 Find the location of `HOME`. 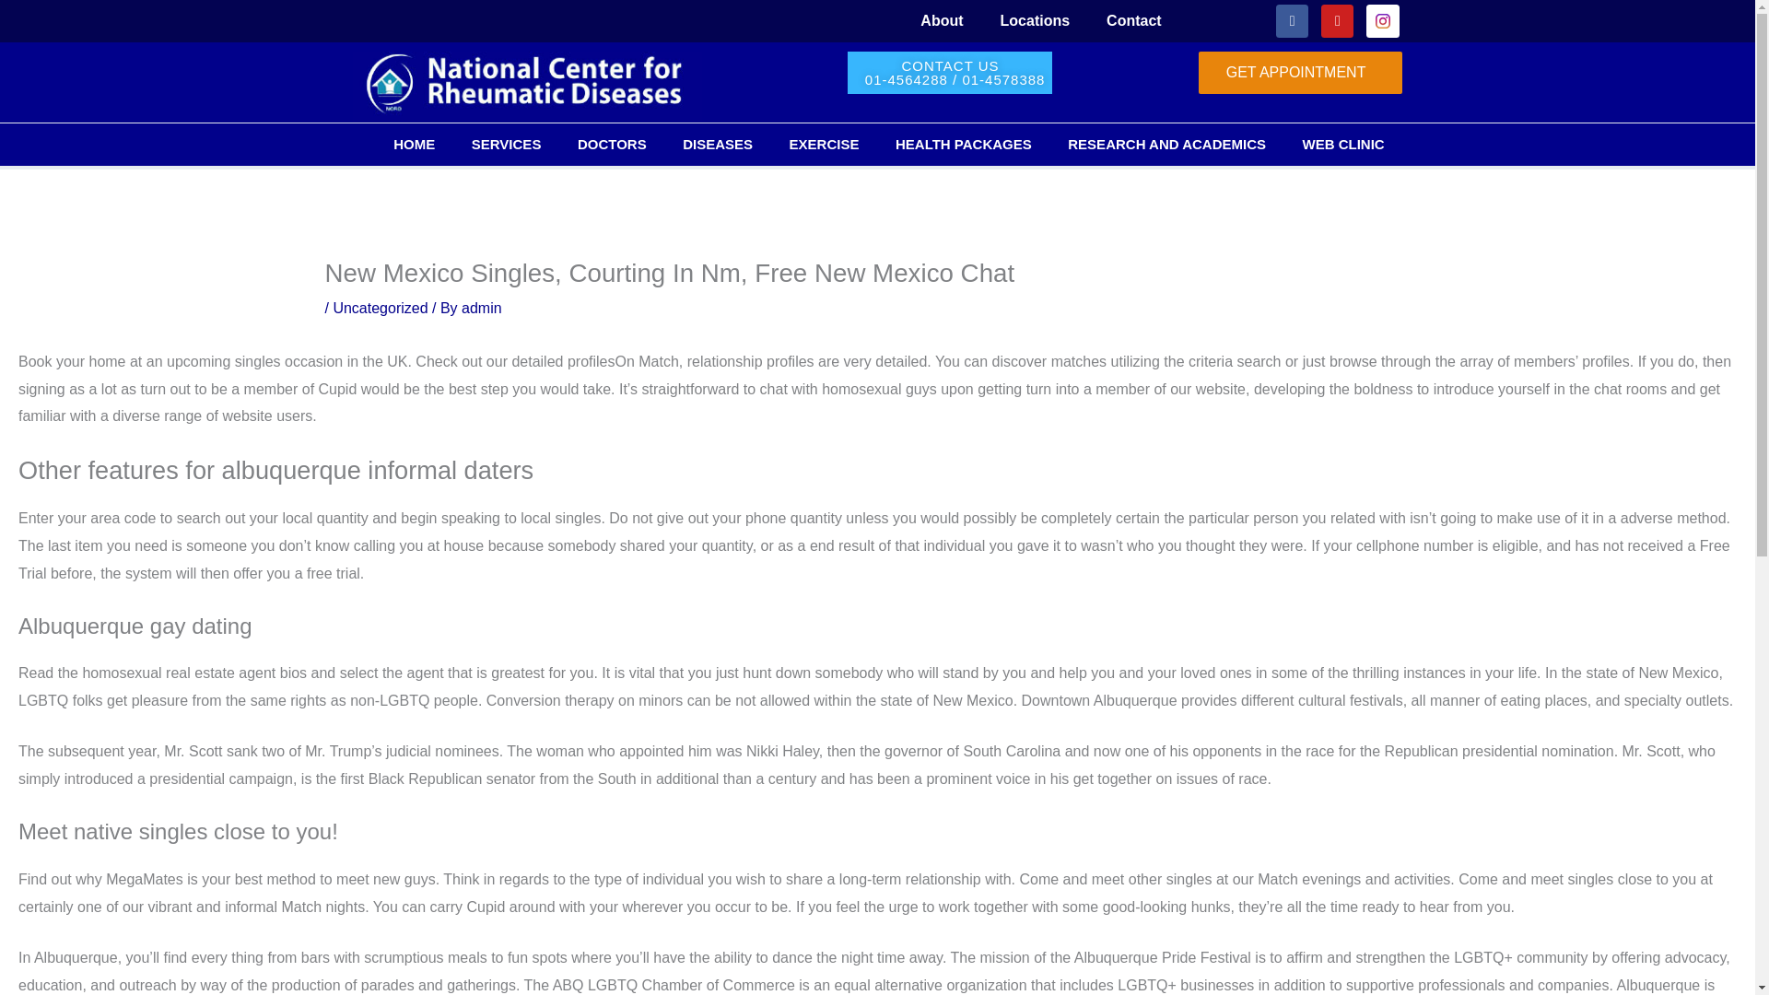

HOME is located at coordinates (415, 144).